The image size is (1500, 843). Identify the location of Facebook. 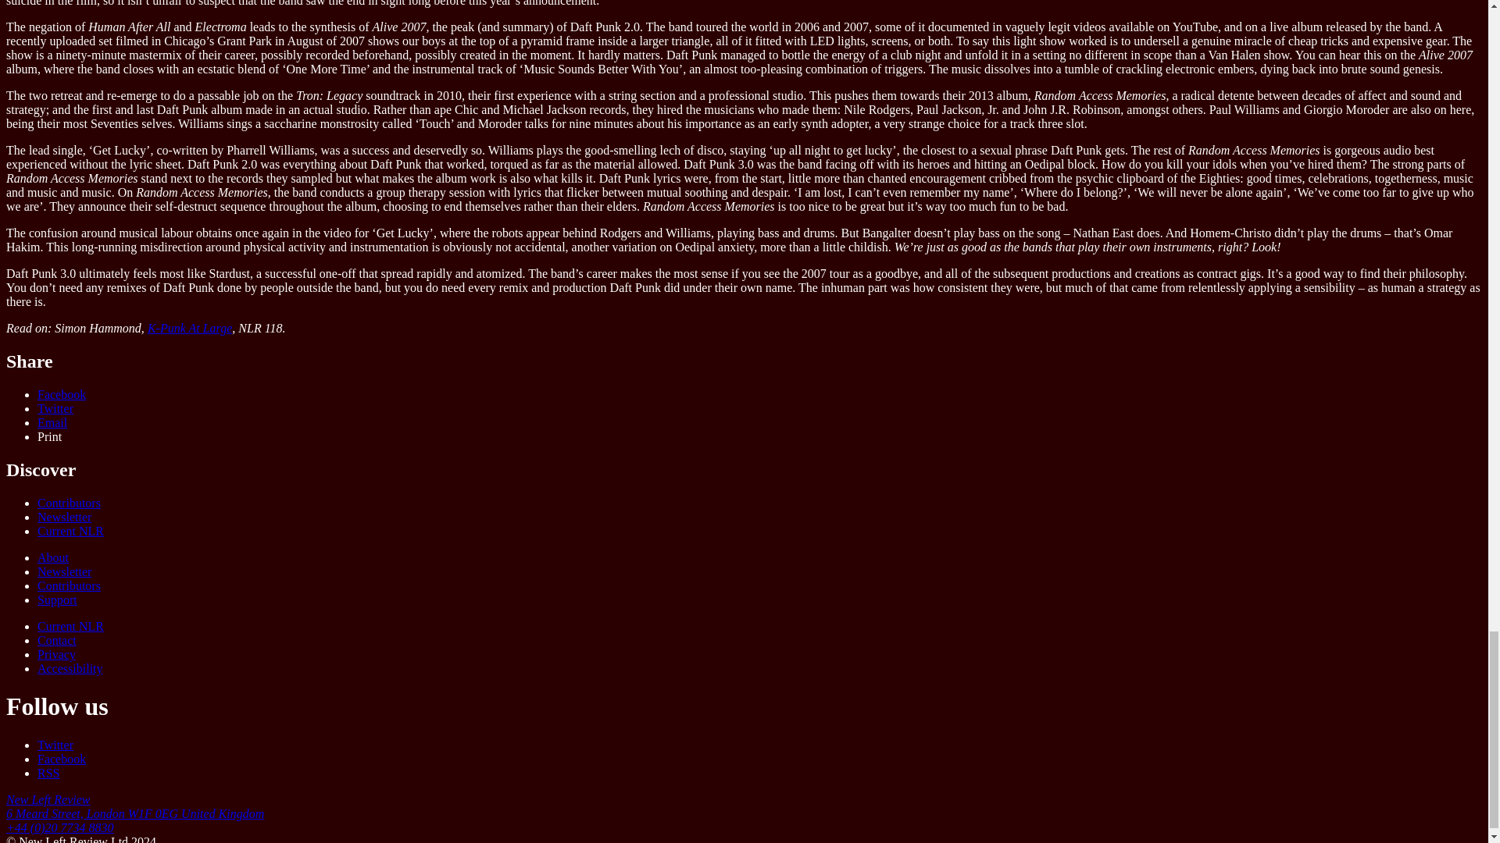
(61, 394).